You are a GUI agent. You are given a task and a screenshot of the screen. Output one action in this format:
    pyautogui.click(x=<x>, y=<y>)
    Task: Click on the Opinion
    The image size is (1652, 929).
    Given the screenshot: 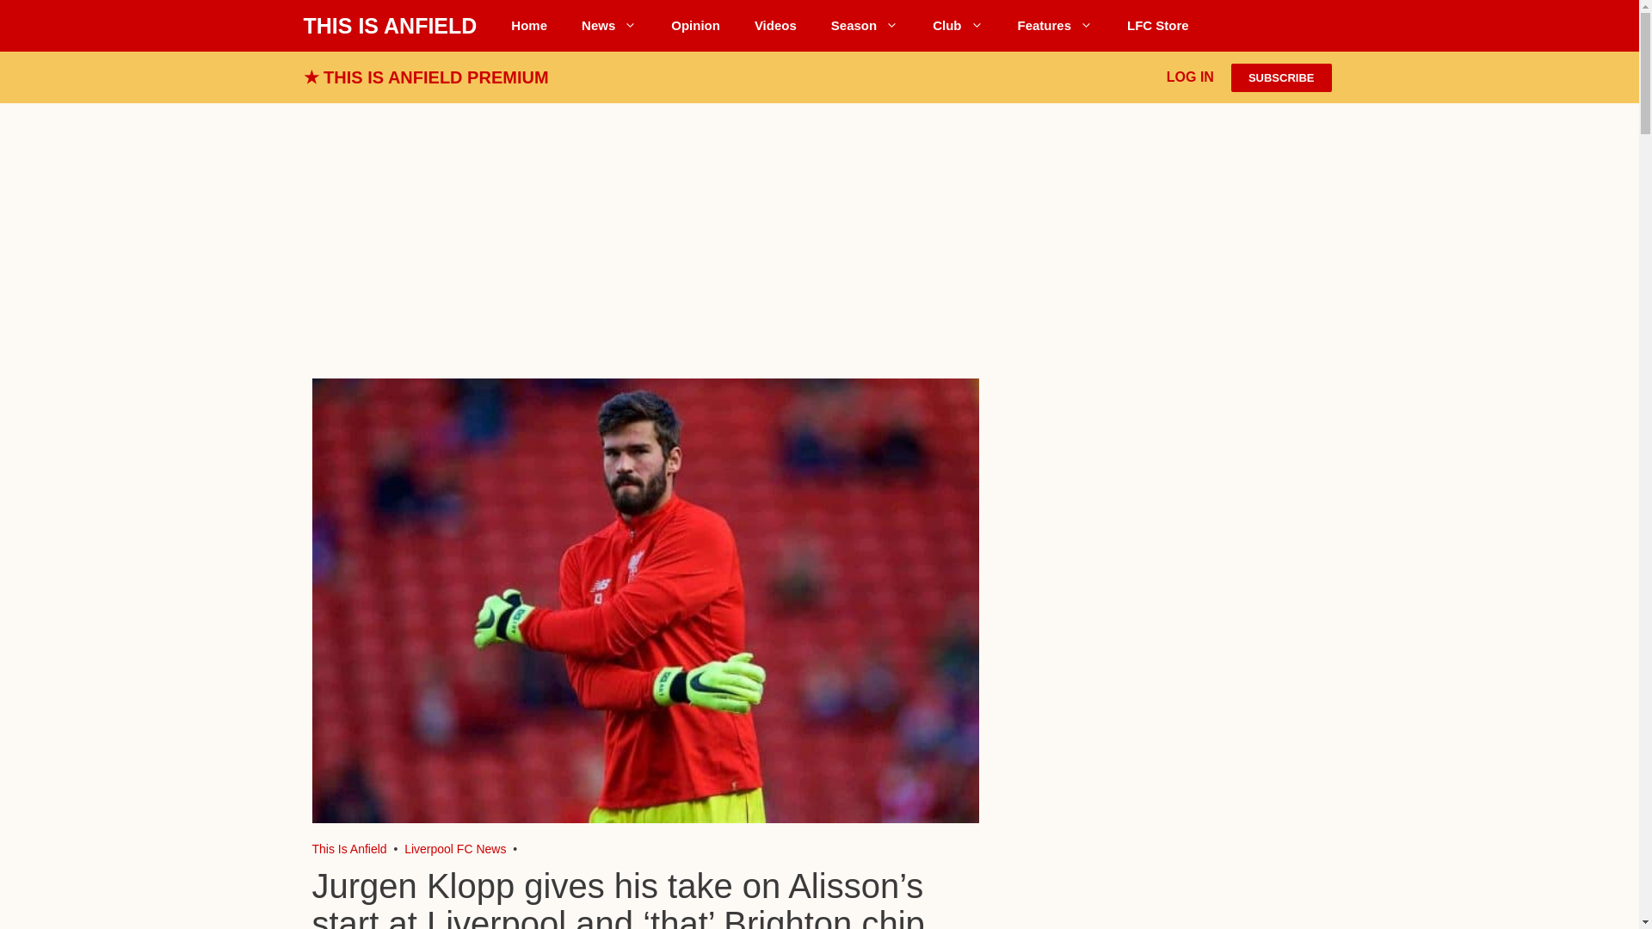 What is the action you would take?
    pyautogui.click(x=695, y=26)
    